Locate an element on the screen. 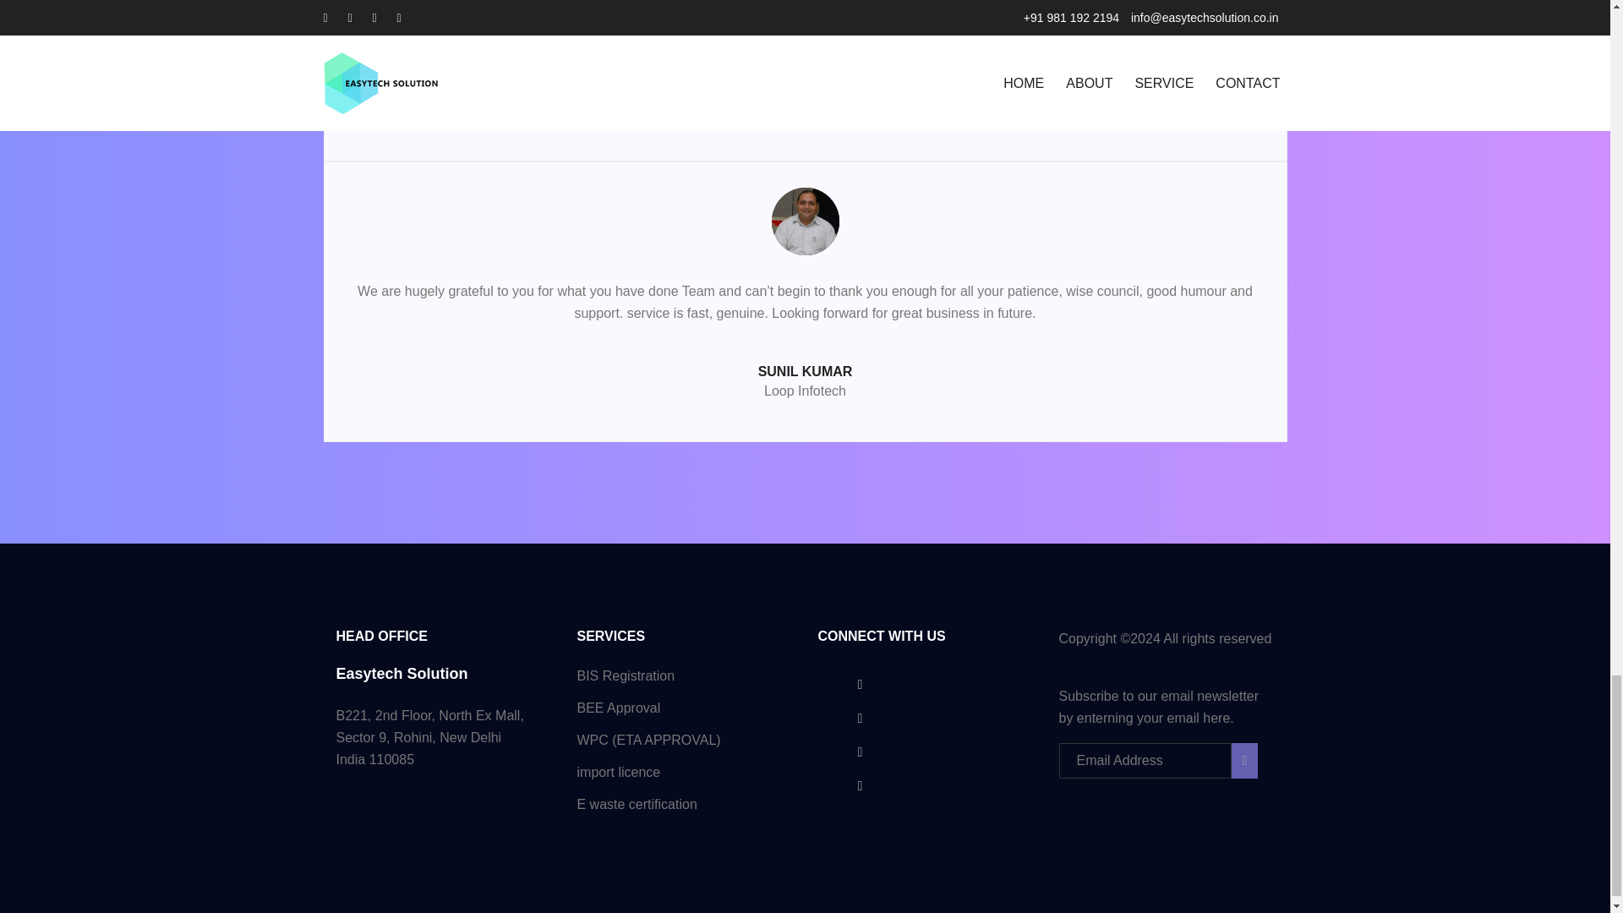 The height and width of the screenshot is (913, 1623). E waste certification is located at coordinates (636, 804).